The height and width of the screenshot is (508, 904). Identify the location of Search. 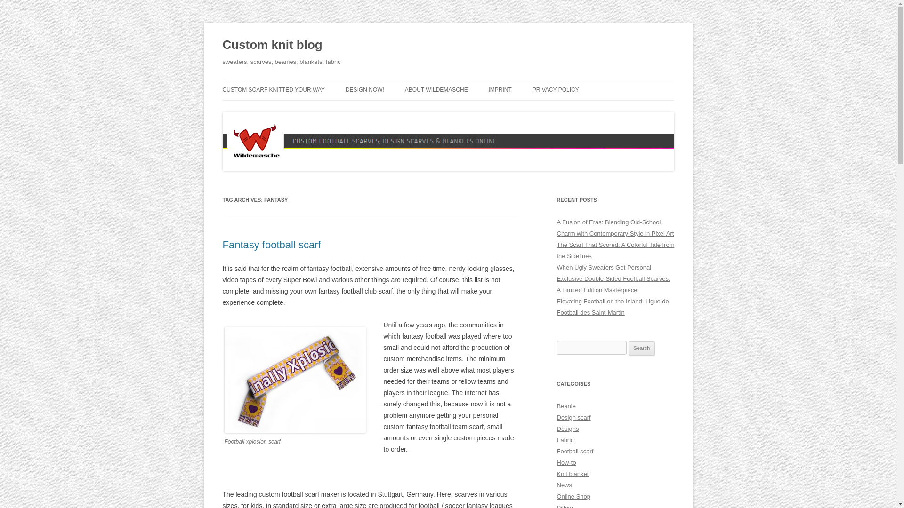
(642, 348).